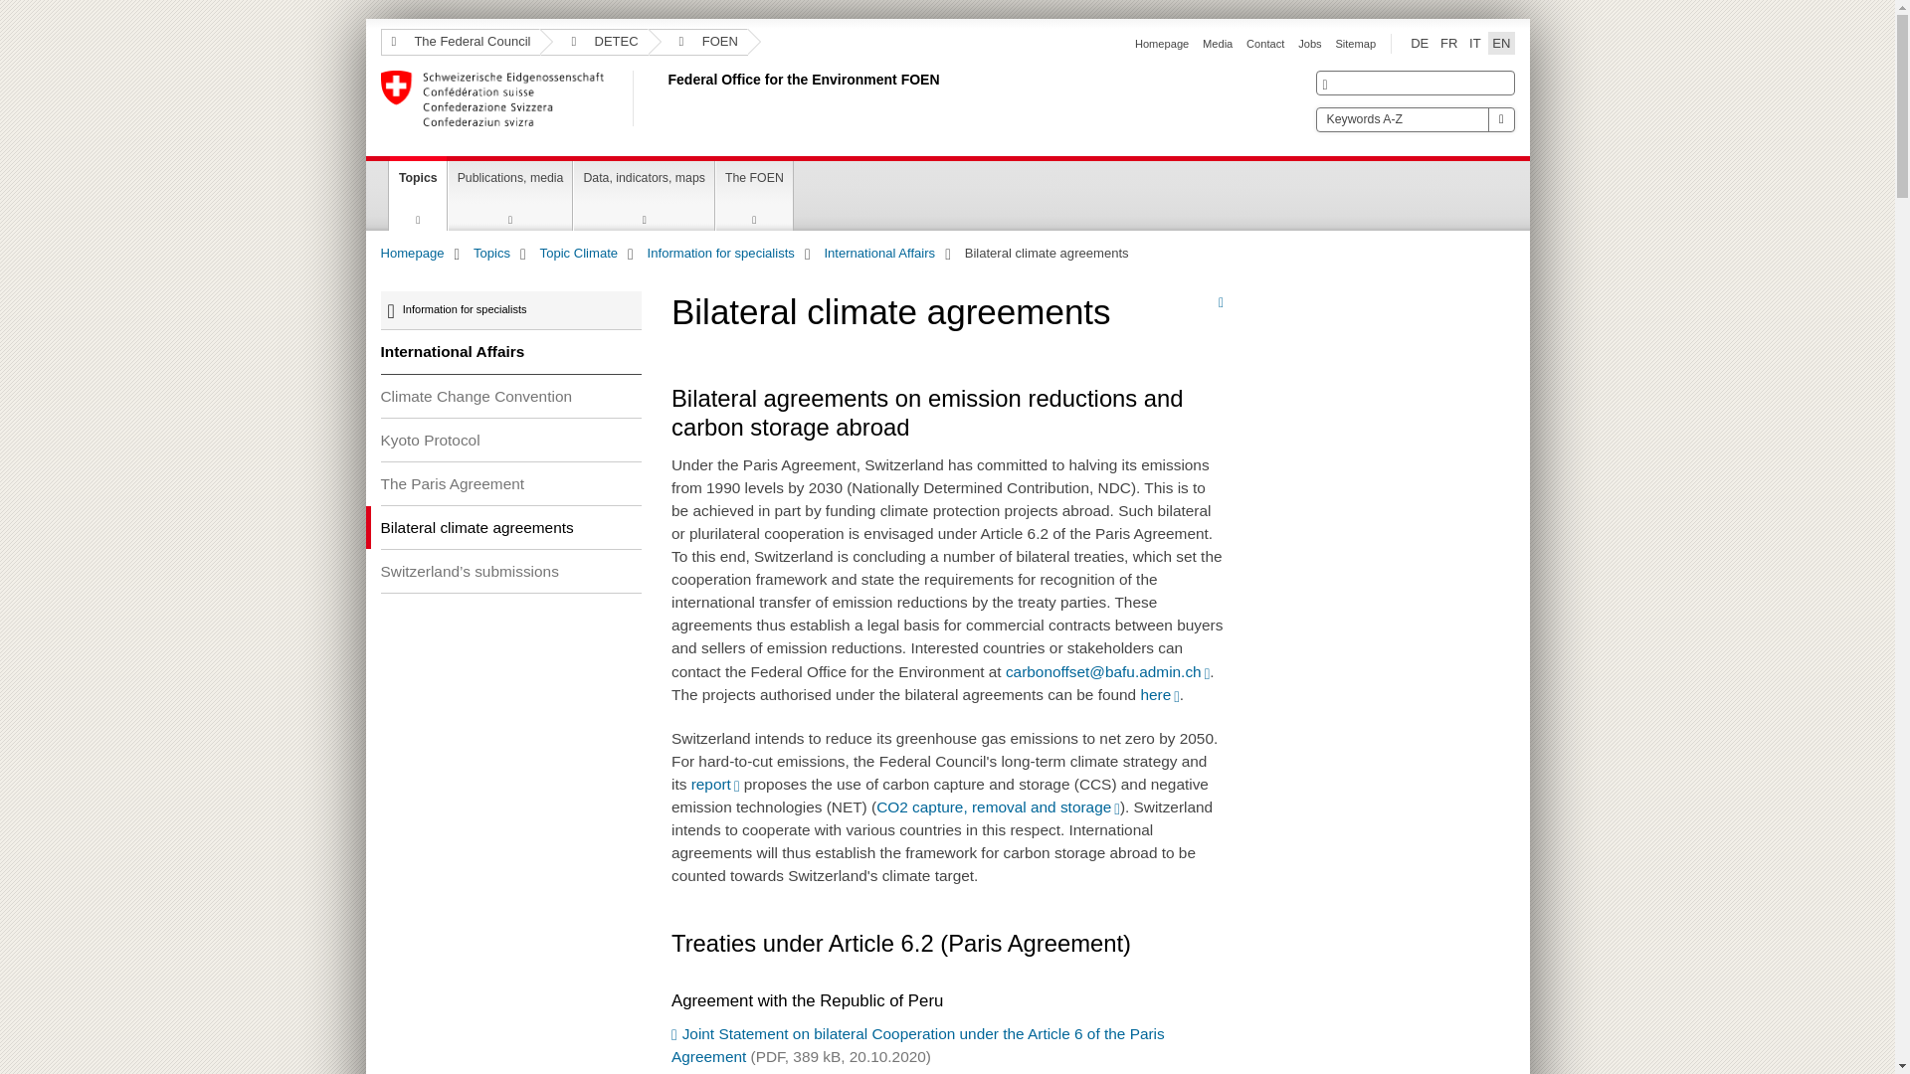 This screenshot has width=1910, height=1074. What do you see at coordinates (1500, 44) in the screenshot?
I see `EN` at bounding box center [1500, 44].